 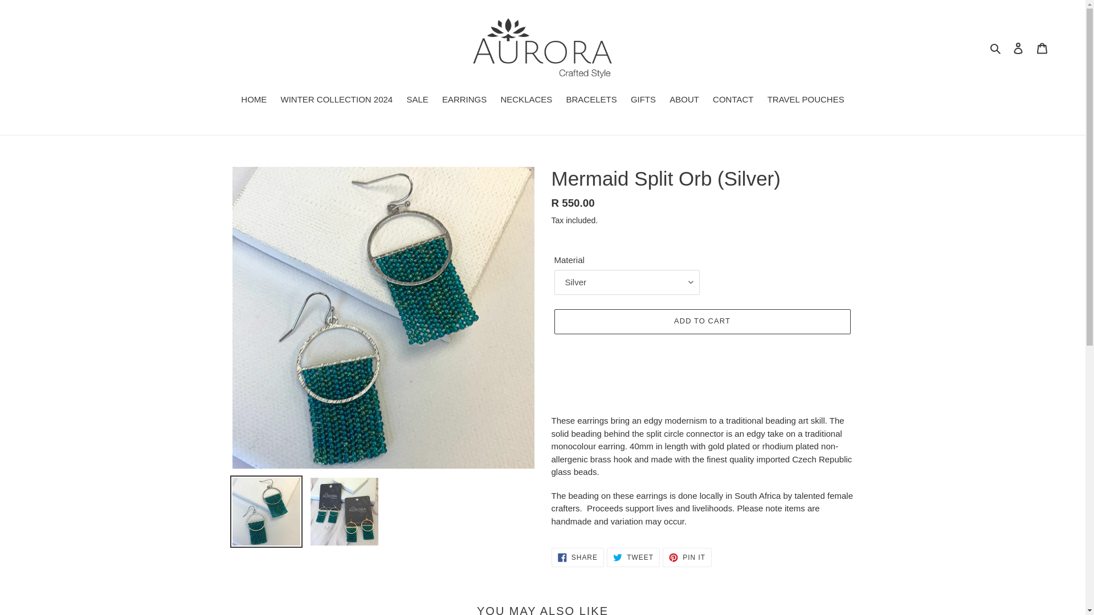 I want to click on Search, so click(x=254, y=101).